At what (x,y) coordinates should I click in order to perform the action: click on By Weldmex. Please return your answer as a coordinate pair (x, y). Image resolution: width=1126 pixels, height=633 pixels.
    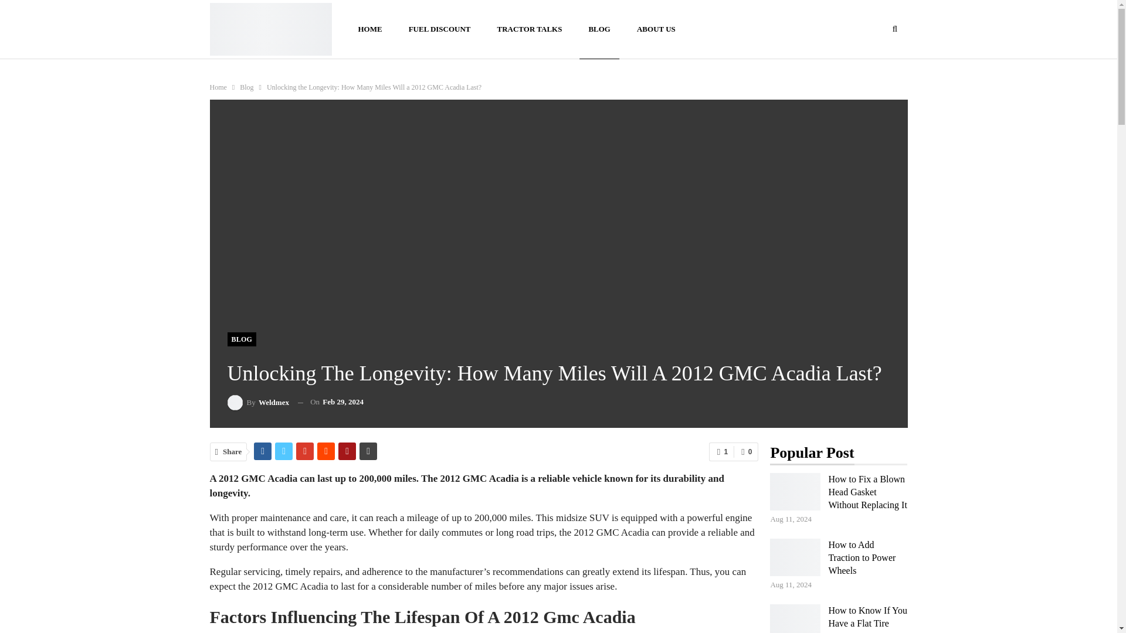
    Looking at the image, I should click on (258, 402).